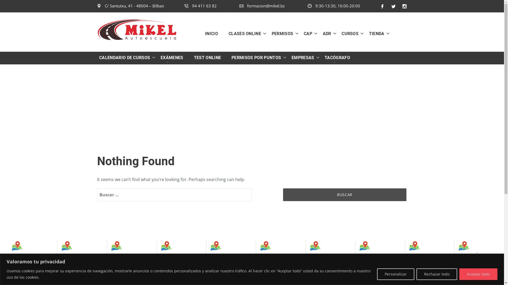 The image size is (508, 285). What do you see at coordinates (221, 273) in the screenshot?
I see `946018585` at bounding box center [221, 273].